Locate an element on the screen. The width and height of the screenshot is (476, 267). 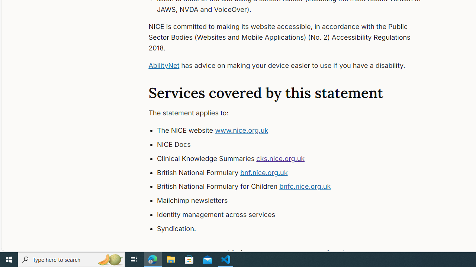
bnfc.nice.org.uk is located at coordinates (305, 186).